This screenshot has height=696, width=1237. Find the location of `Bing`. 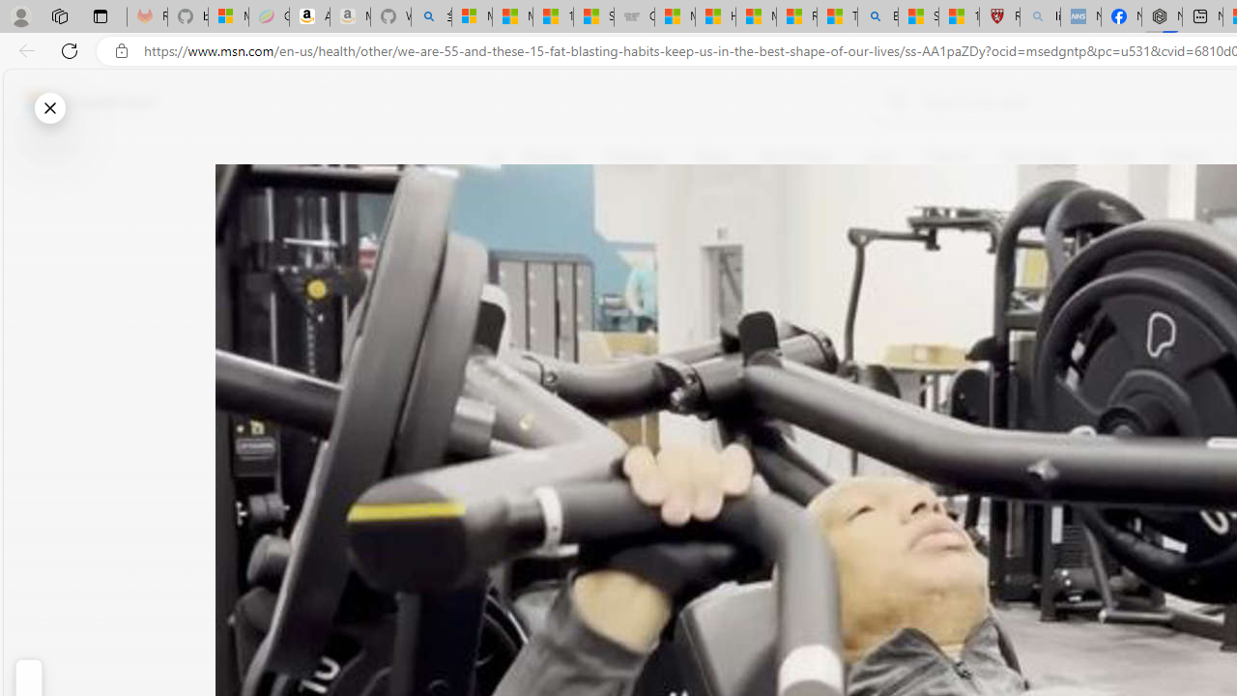

Bing is located at coordinates (877, 17).